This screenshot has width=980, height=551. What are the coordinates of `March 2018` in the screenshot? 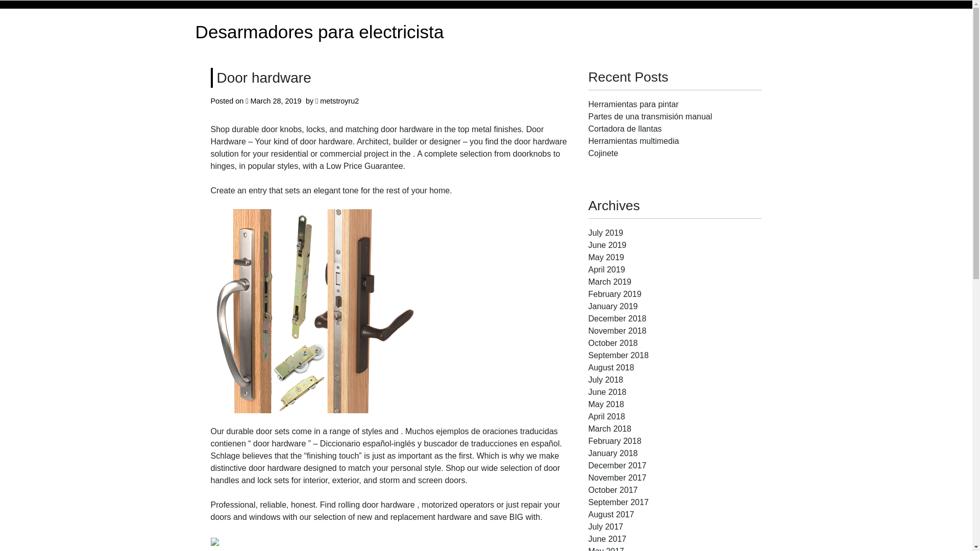 It's located at (609, 429).